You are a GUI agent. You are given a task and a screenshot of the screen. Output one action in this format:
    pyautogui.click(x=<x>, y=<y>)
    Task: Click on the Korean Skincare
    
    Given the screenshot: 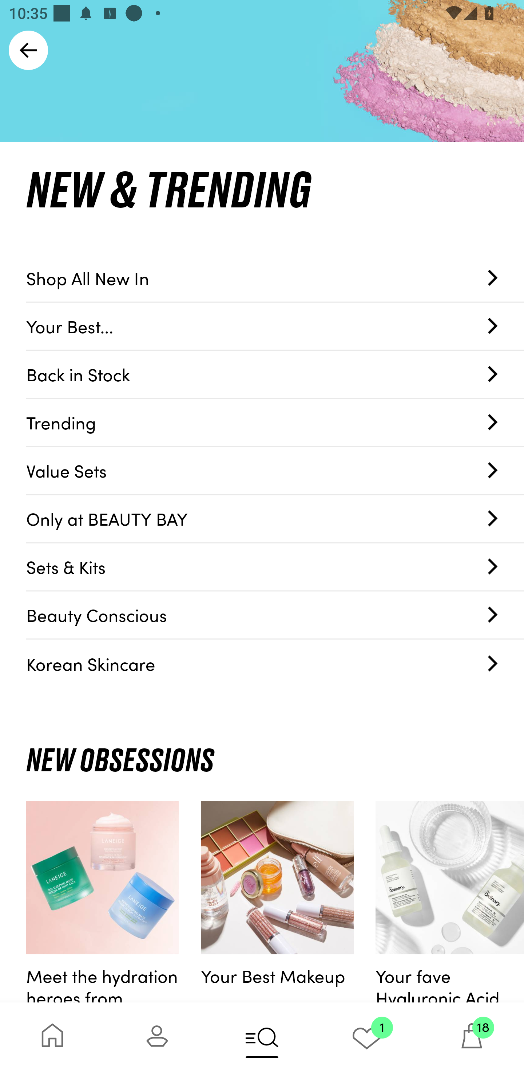 What is the action you would take?
    pyautogui.click(x=275, y=663)
    